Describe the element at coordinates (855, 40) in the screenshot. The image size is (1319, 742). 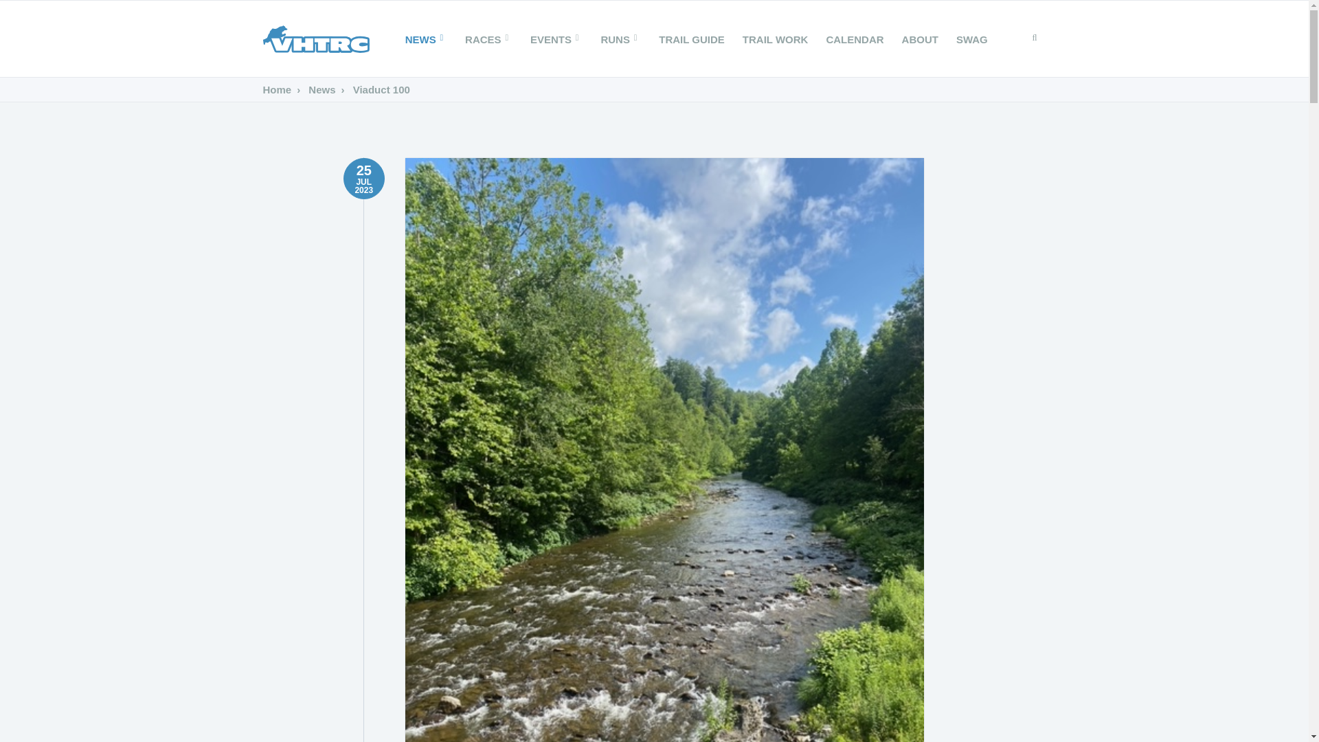
I see `CALENDAR` at that location.